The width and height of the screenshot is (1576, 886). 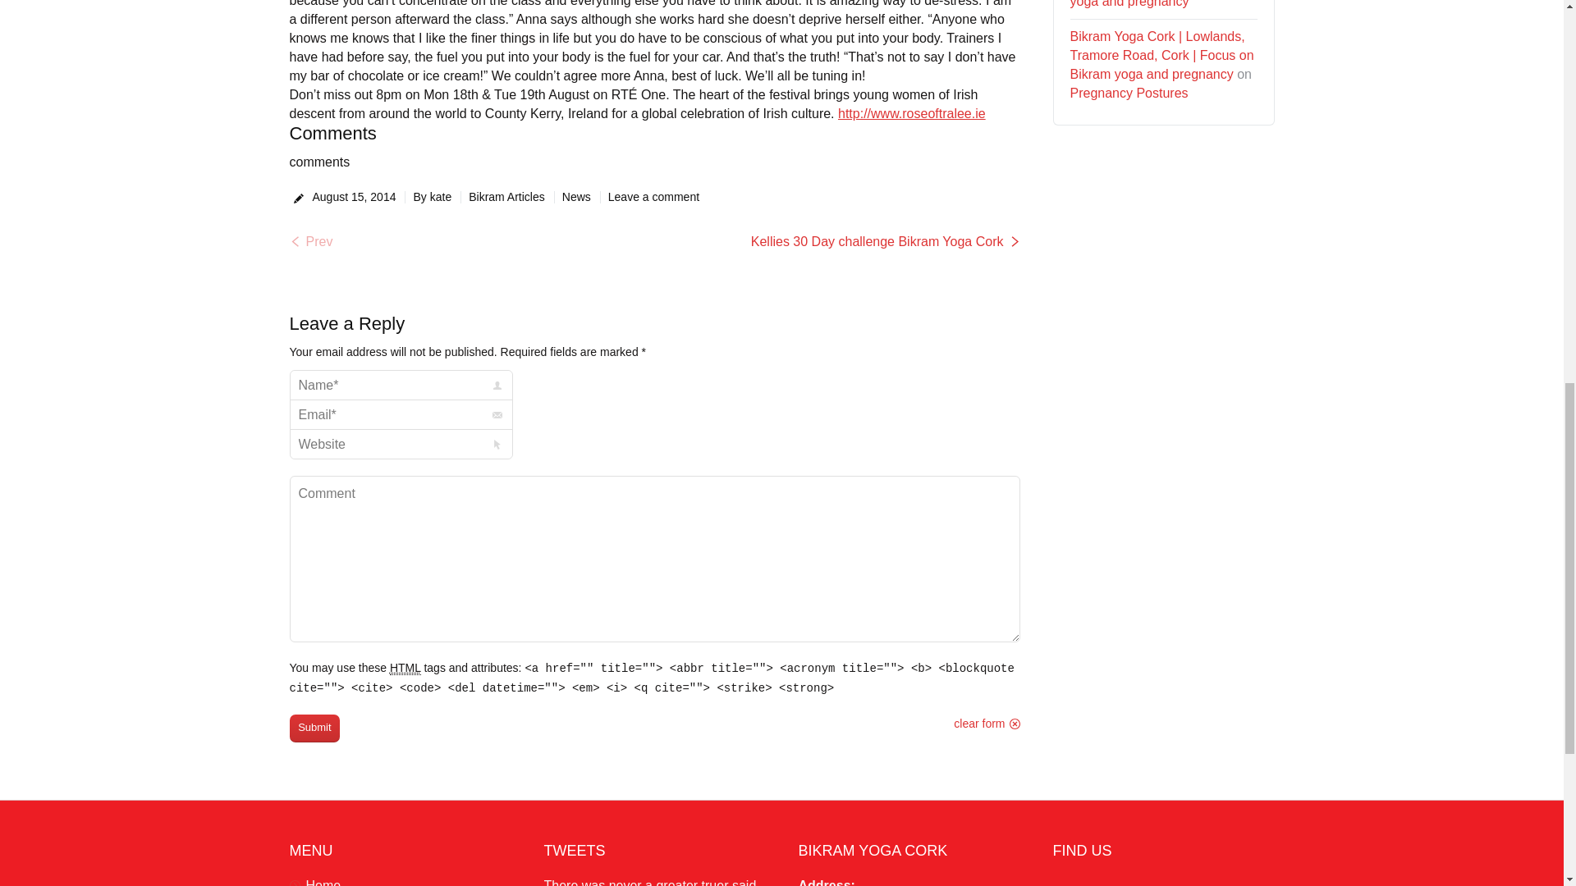 I want to click on August 15, 2014, so click(x=353, y=197).